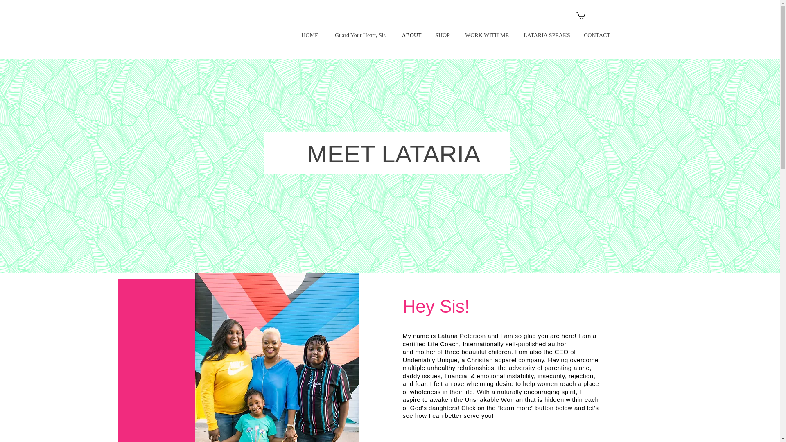  I want to click on Guard Your Heart, Sis, so click(360, 35).